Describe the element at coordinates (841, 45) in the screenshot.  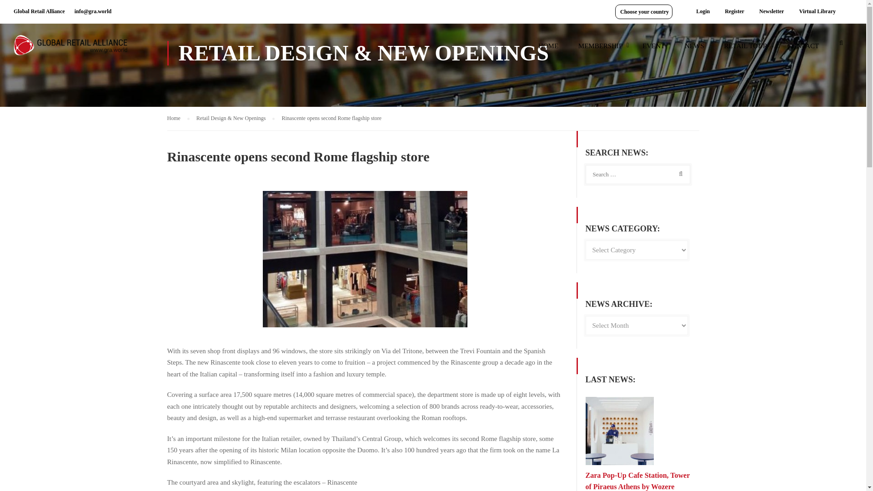
I see `Search` at that location.